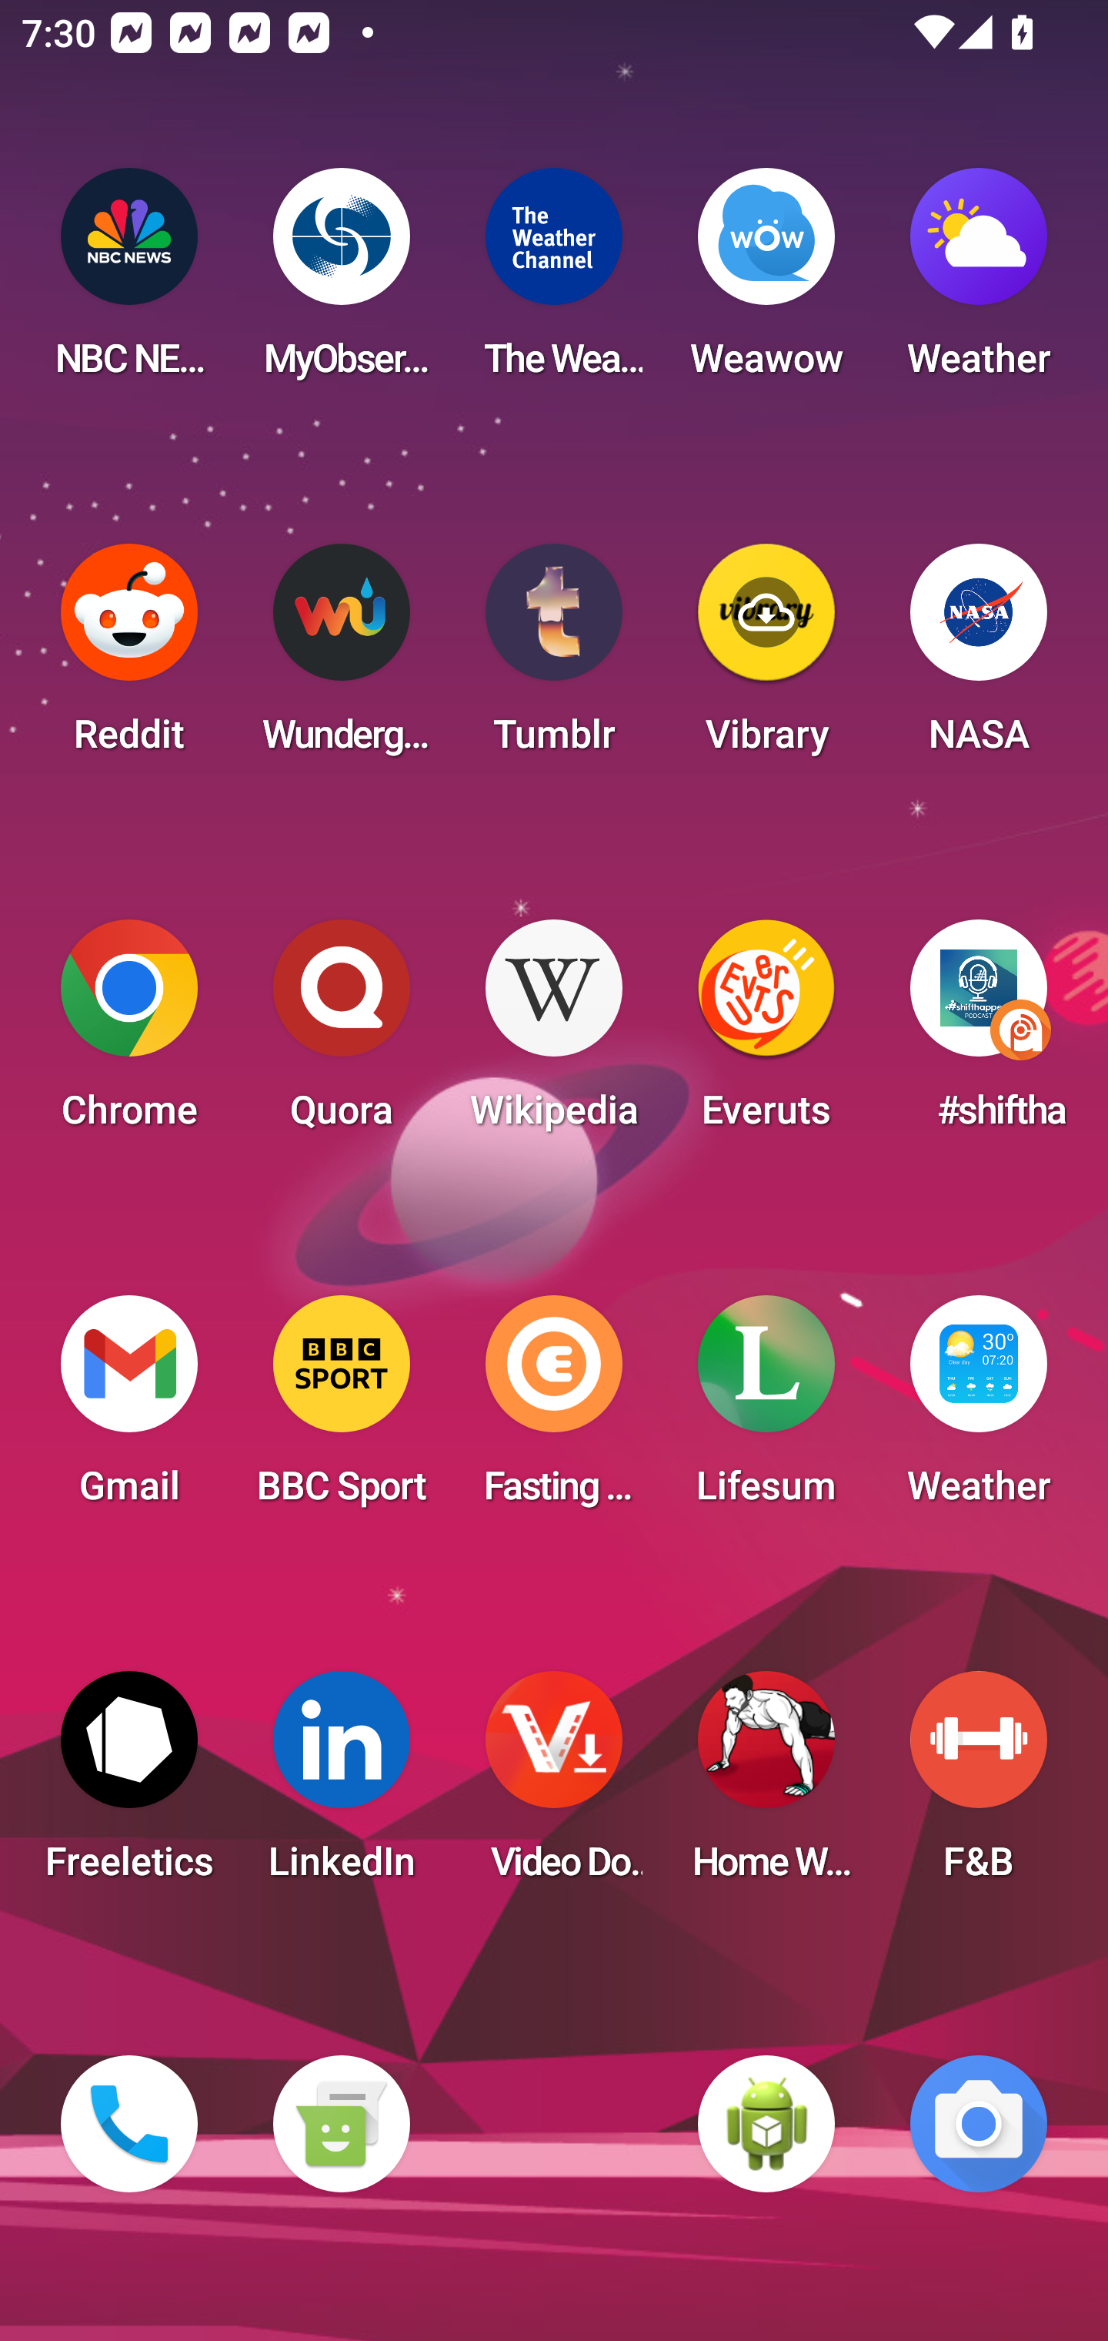  Describe the element at coordinates (129, 658) in the screenshot. I see `Reddit` at that location.